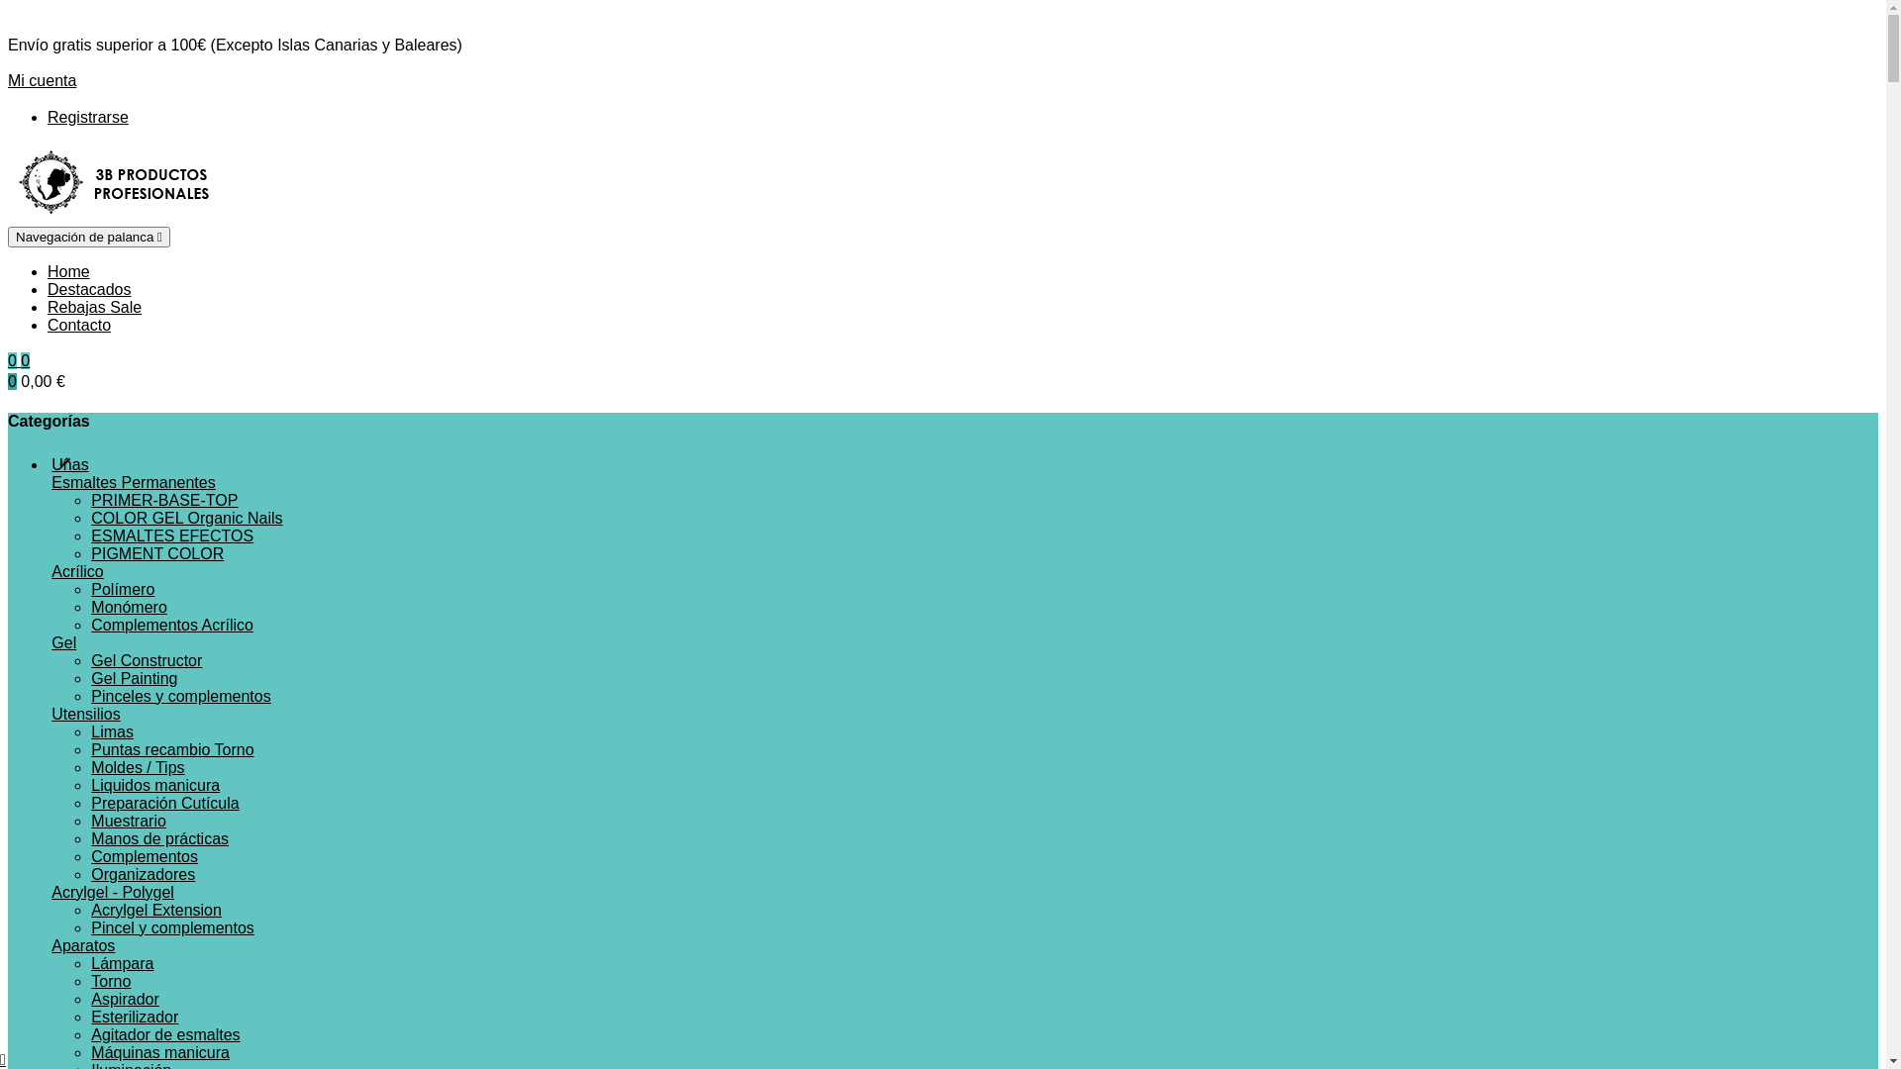  What do you see at coordinates (26, 360) in the screenshot?
I see `0` at bounding box center [26, 360].